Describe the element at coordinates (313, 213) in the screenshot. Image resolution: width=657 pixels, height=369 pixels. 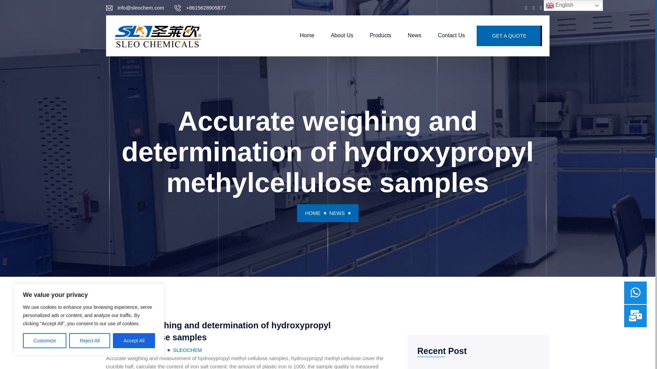
I see `HOME` at that location.